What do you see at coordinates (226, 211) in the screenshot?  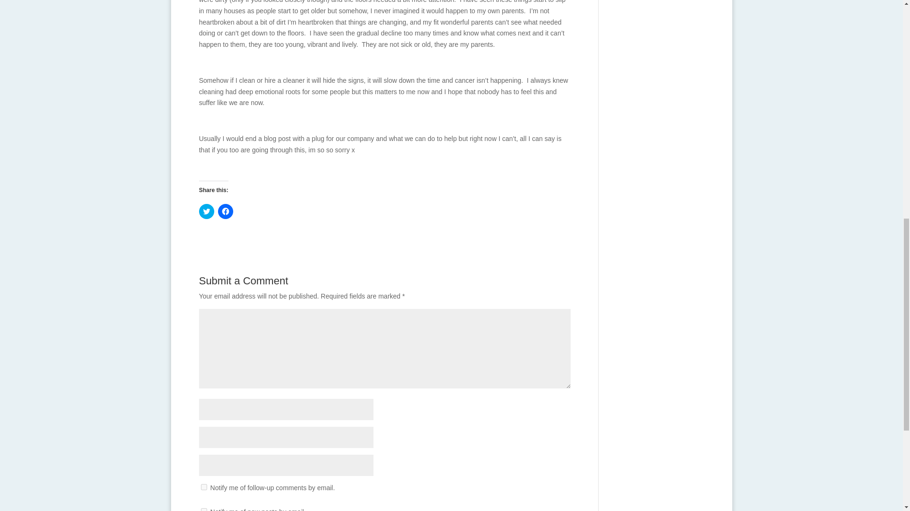 I see `Click to share on Facebook` at bounding box center [226, 211].